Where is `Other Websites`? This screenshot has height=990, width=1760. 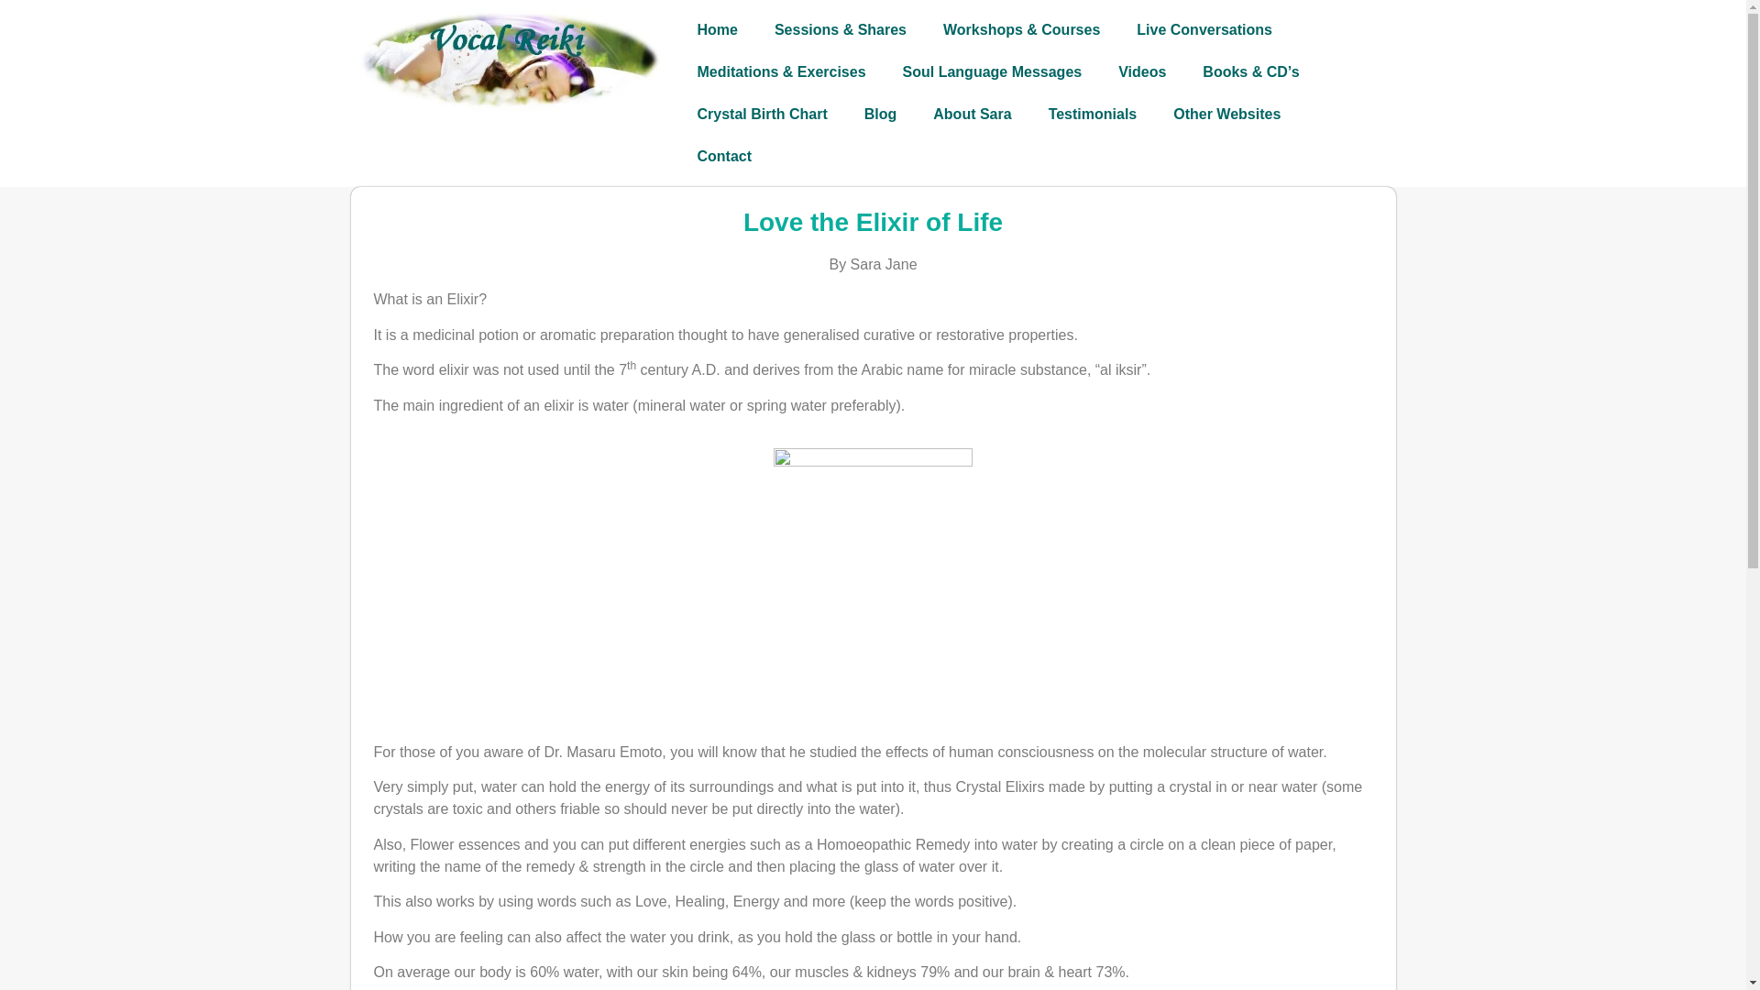
Other Websites is located at coordinates (1226, 114).